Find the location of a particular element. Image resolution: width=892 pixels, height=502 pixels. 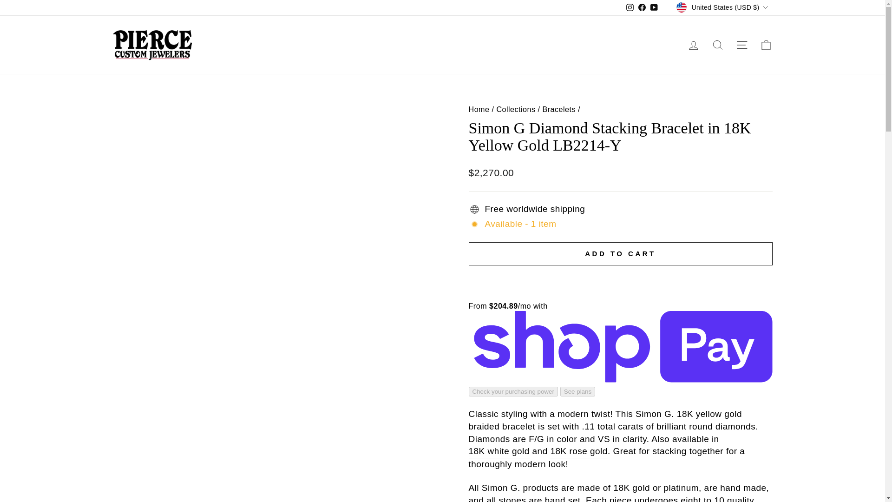

Simon G Diamond Stacking Bracelet in 18K White Gold LB2214 is located at coordinates (498, 452).